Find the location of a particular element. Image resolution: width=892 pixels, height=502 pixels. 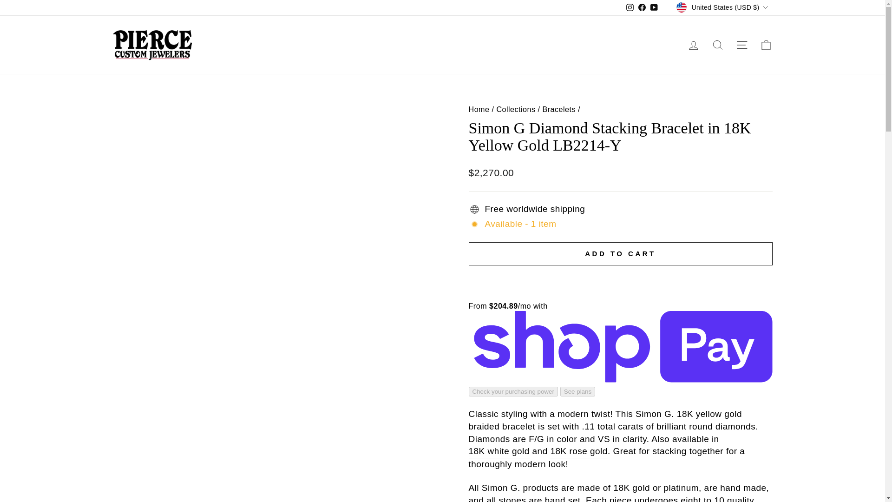

Simon G Diamond Stacking Bracelet in 18K White Gold LB2214 is located at coordinates (498, 452).